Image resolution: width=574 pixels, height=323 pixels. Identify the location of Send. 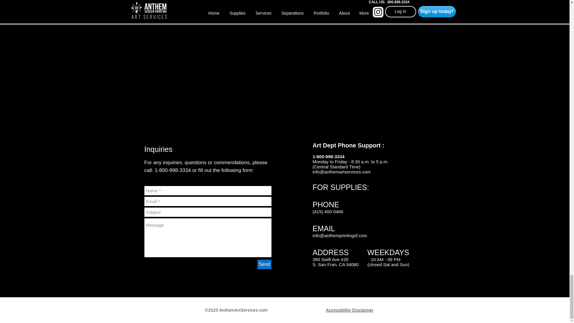
(264, 264).